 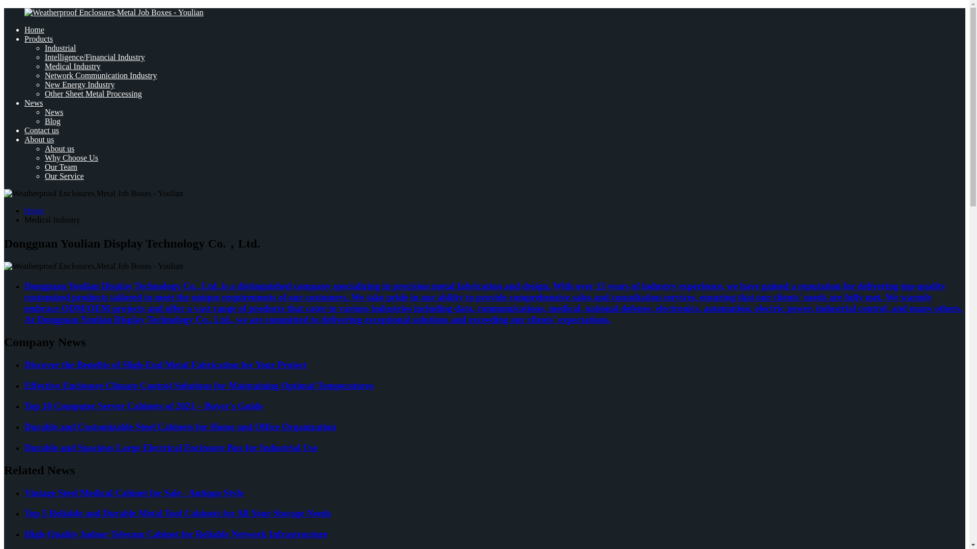 What do you see at coordinates (39, 139) in the screenshot?
I see `About us` at bounding box center [39, 139].